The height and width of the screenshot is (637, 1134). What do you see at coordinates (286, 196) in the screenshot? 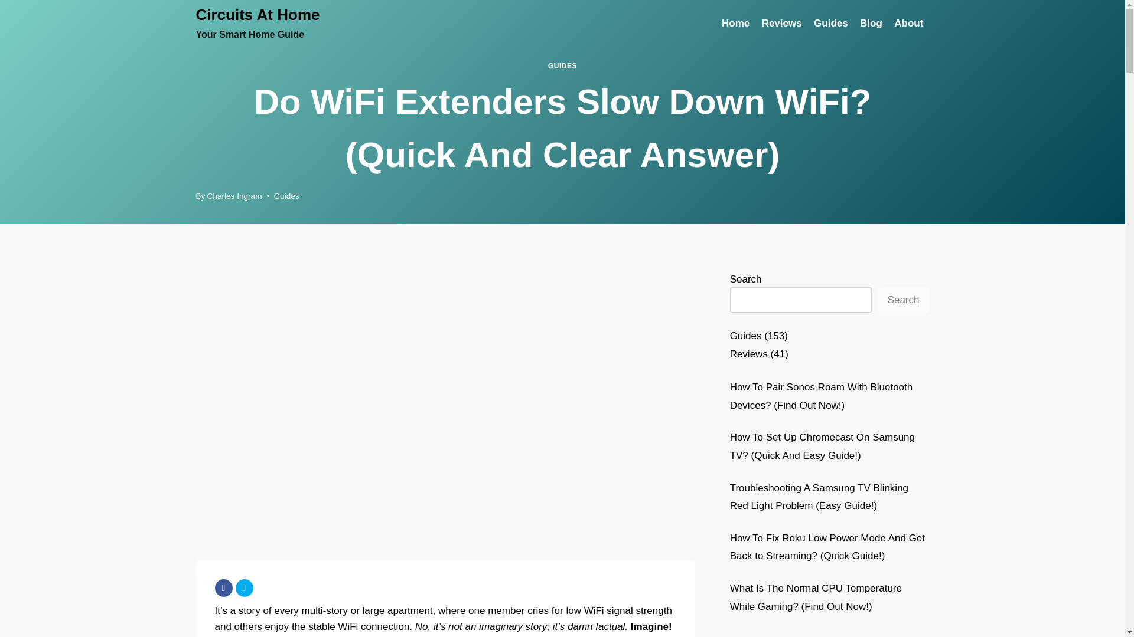
I see `Home` at bounding box center [286, 196].